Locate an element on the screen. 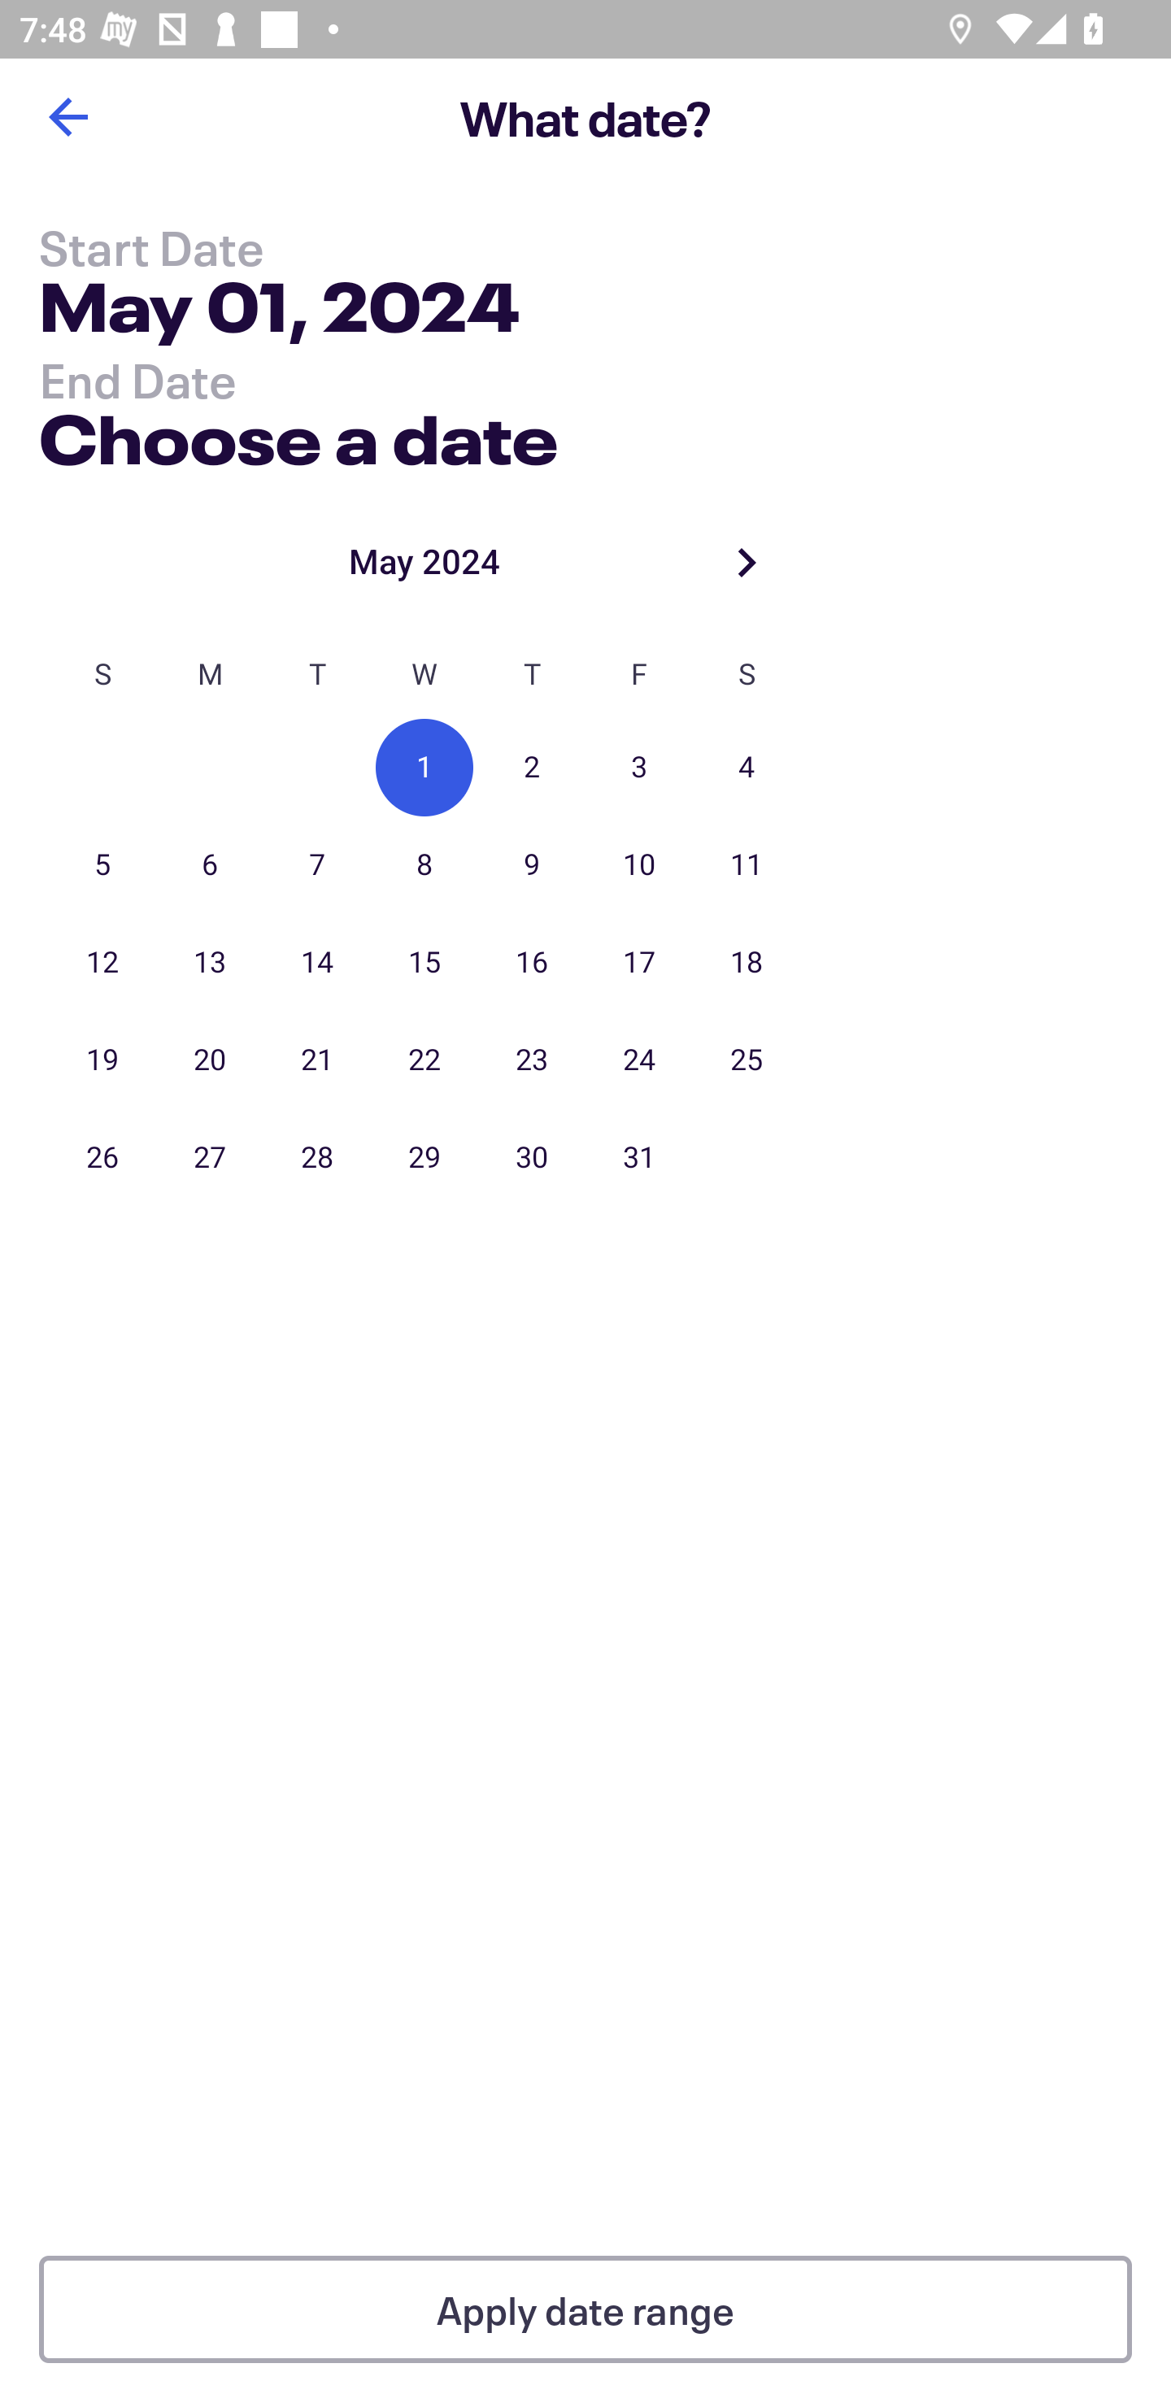 The width and height of the screenshot is (1171, 2407). Choose a date is located at coordinates (298, 433).